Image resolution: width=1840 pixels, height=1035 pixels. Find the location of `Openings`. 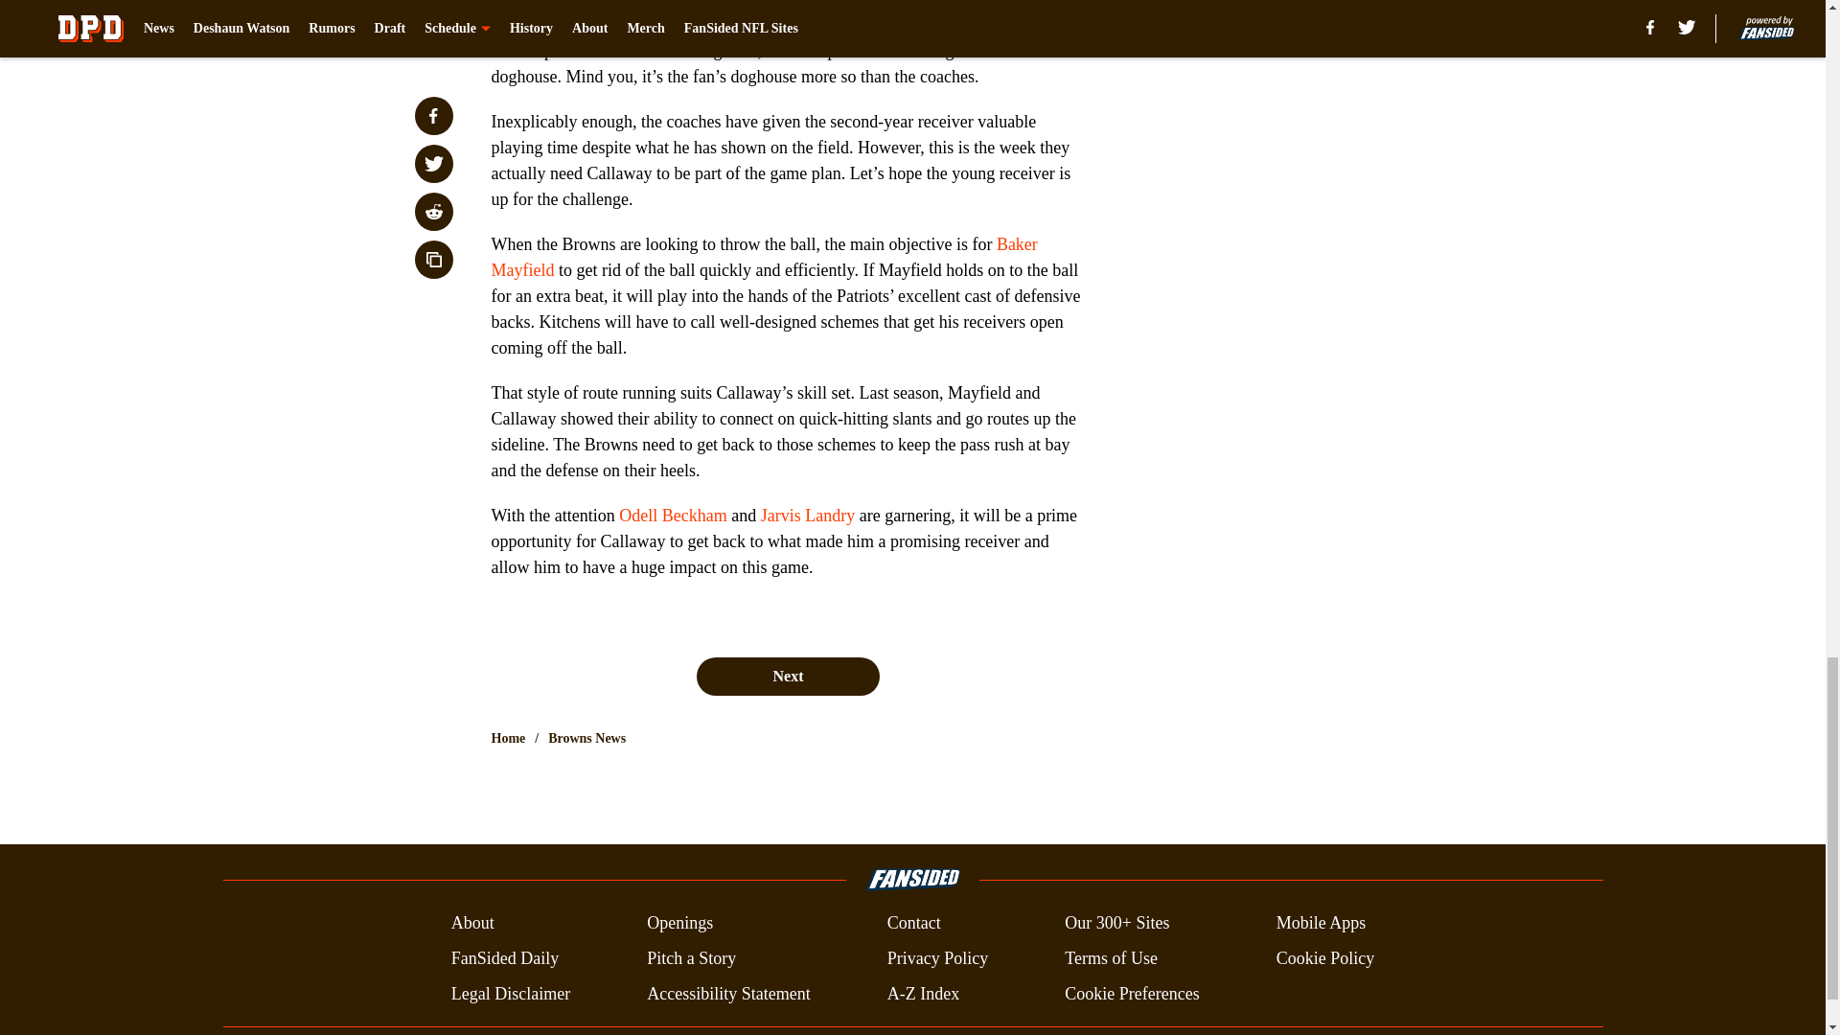

Openings is located at coordinates (680, 924).